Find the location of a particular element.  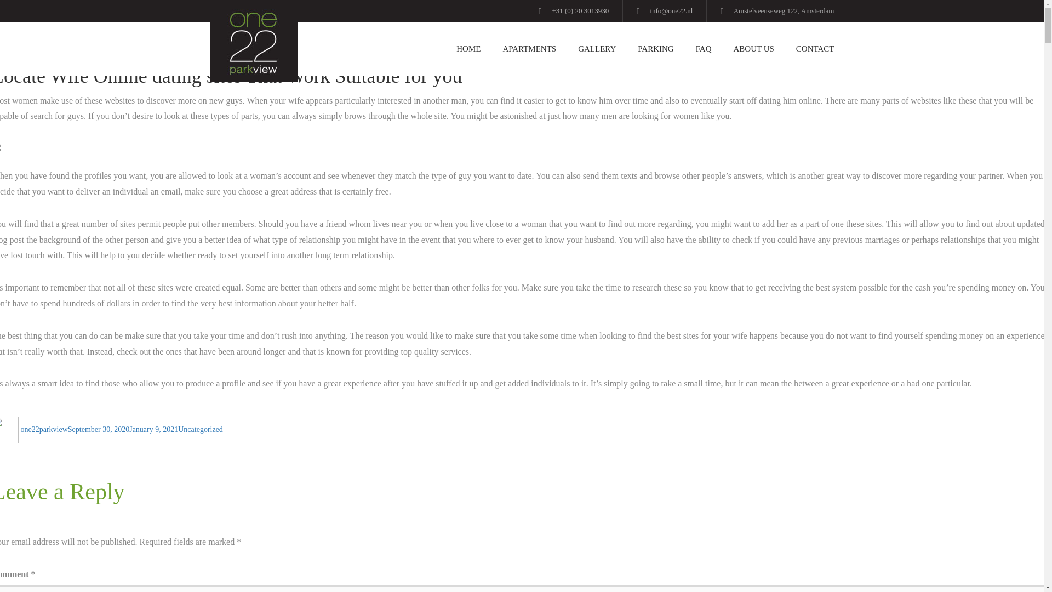

GALLERY is located at coordinates (597, 49).